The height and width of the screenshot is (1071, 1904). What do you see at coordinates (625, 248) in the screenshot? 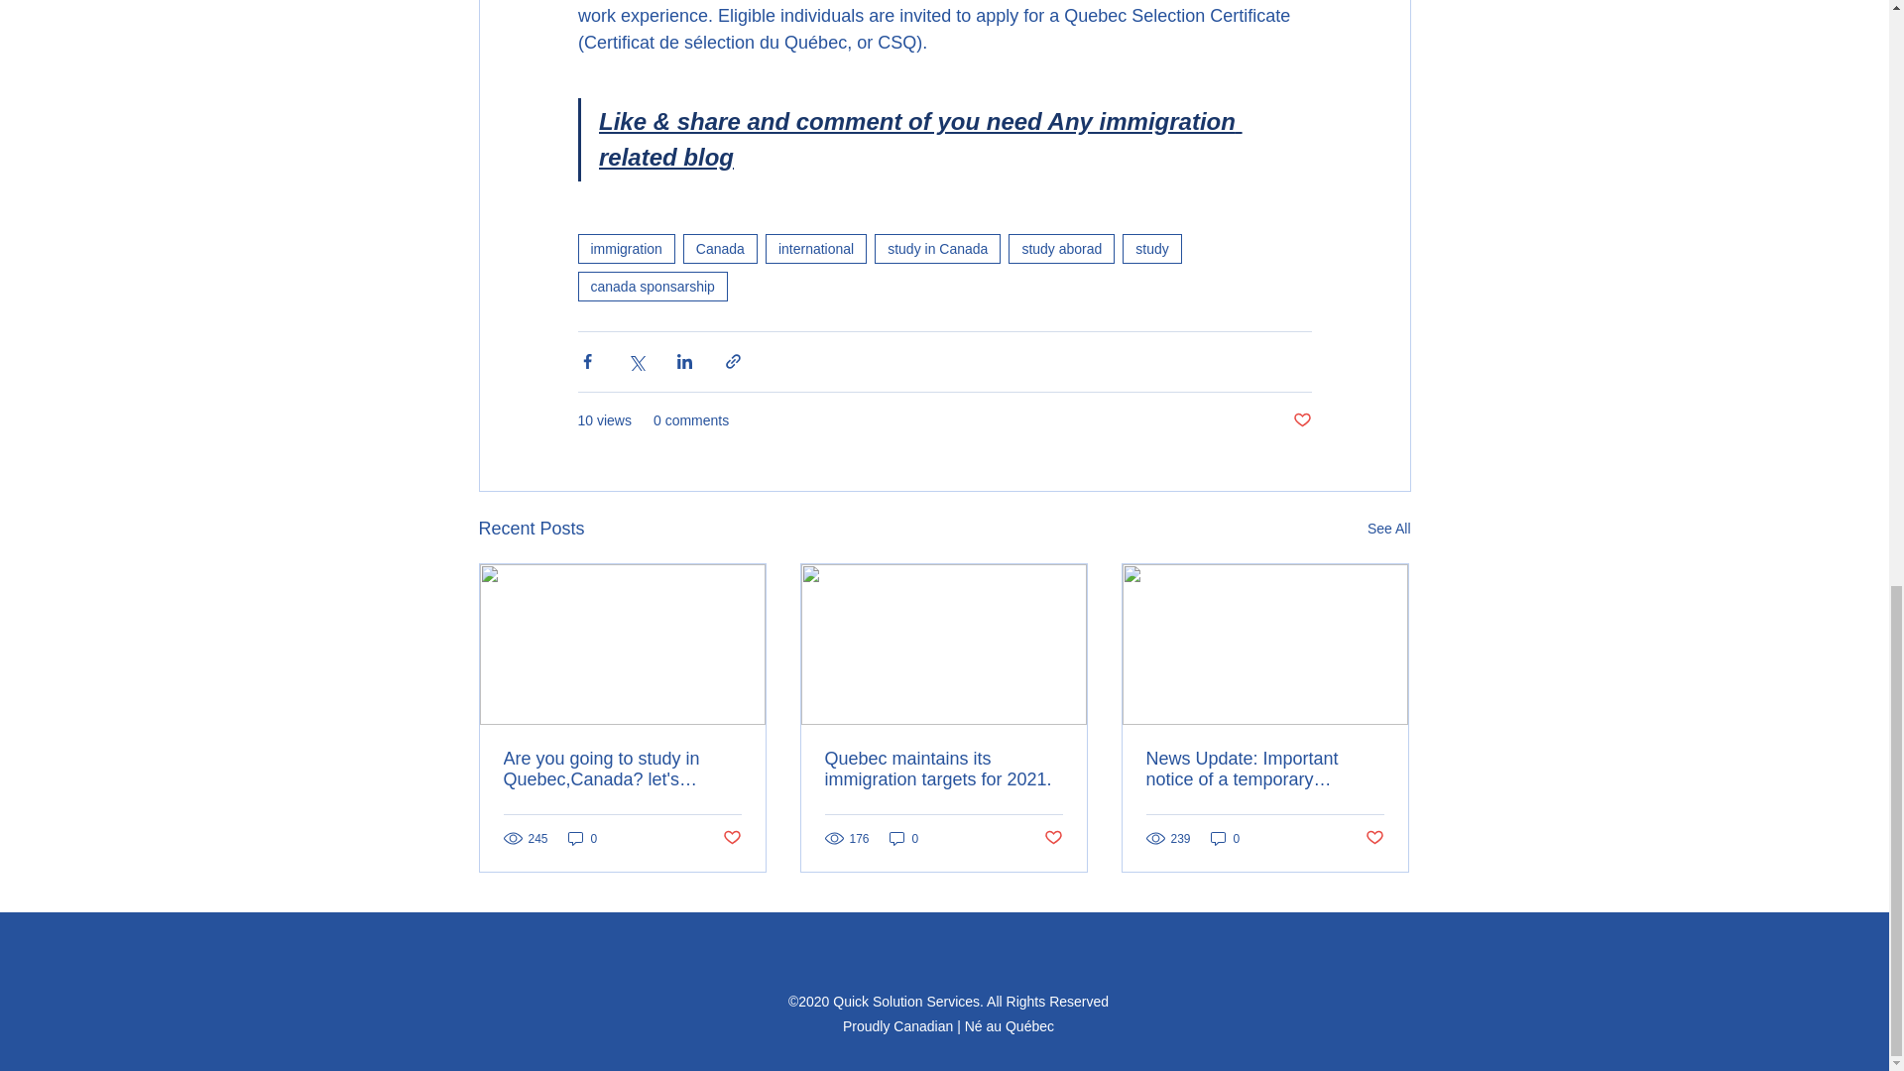
I see `immigration` at bounding box center [625, 248].